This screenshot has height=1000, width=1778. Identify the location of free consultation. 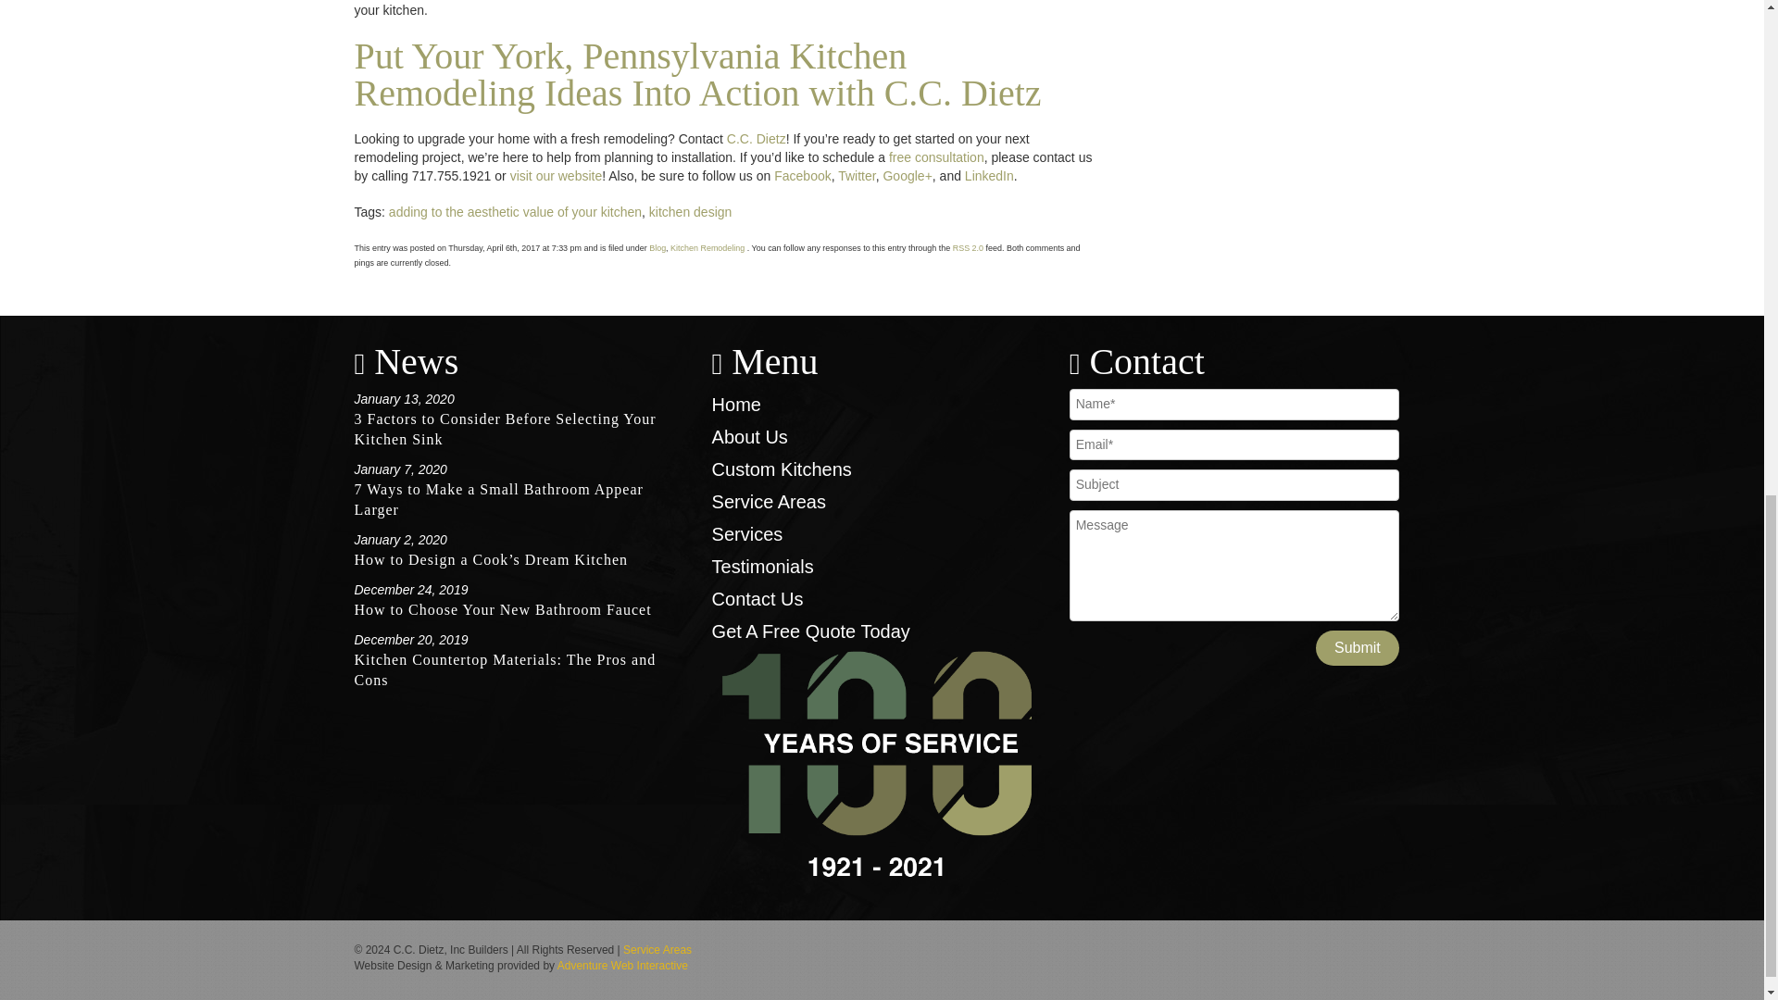
(937, 157).